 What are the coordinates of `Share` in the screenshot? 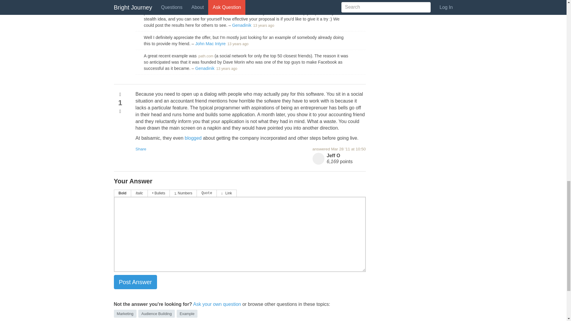 It's located at (141, 149).